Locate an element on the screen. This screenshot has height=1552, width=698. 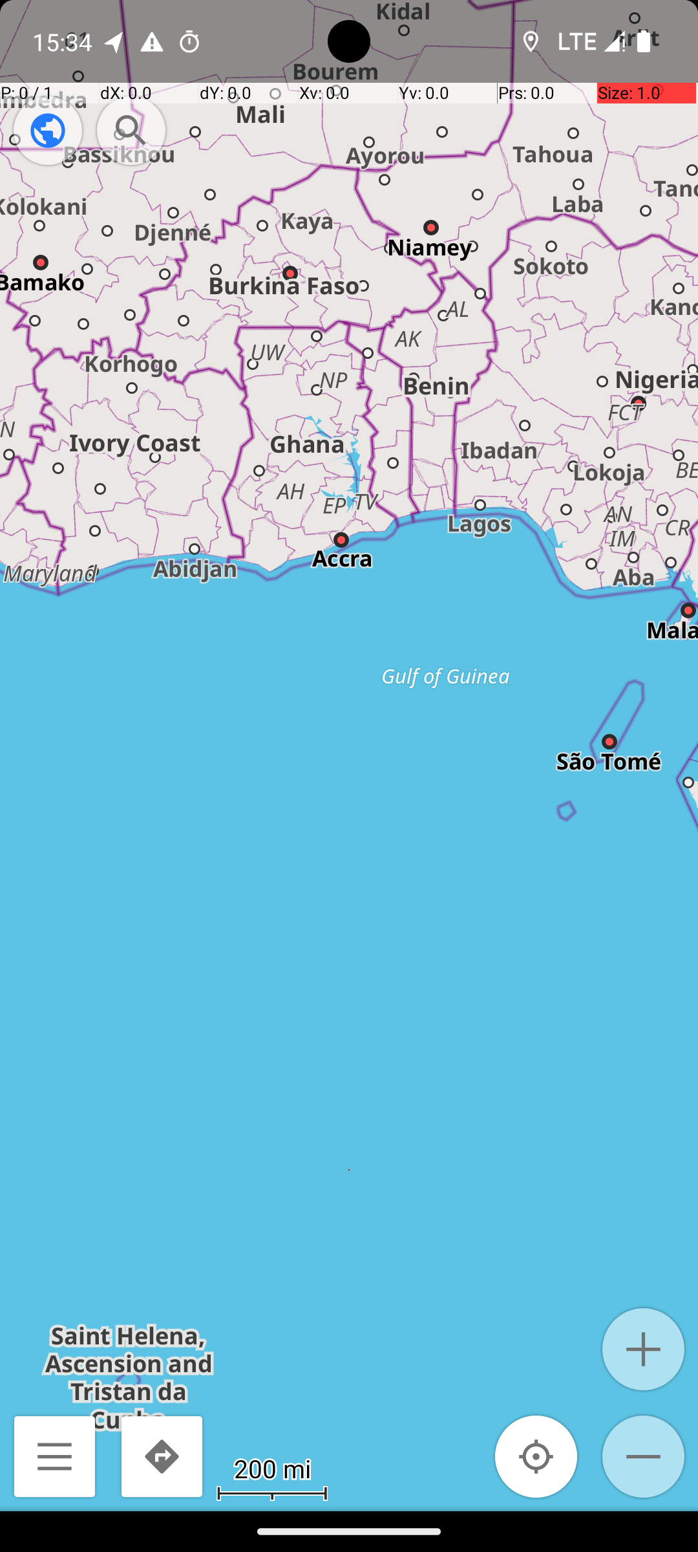
Position not yet known. is located at coordinates (536, 1456).